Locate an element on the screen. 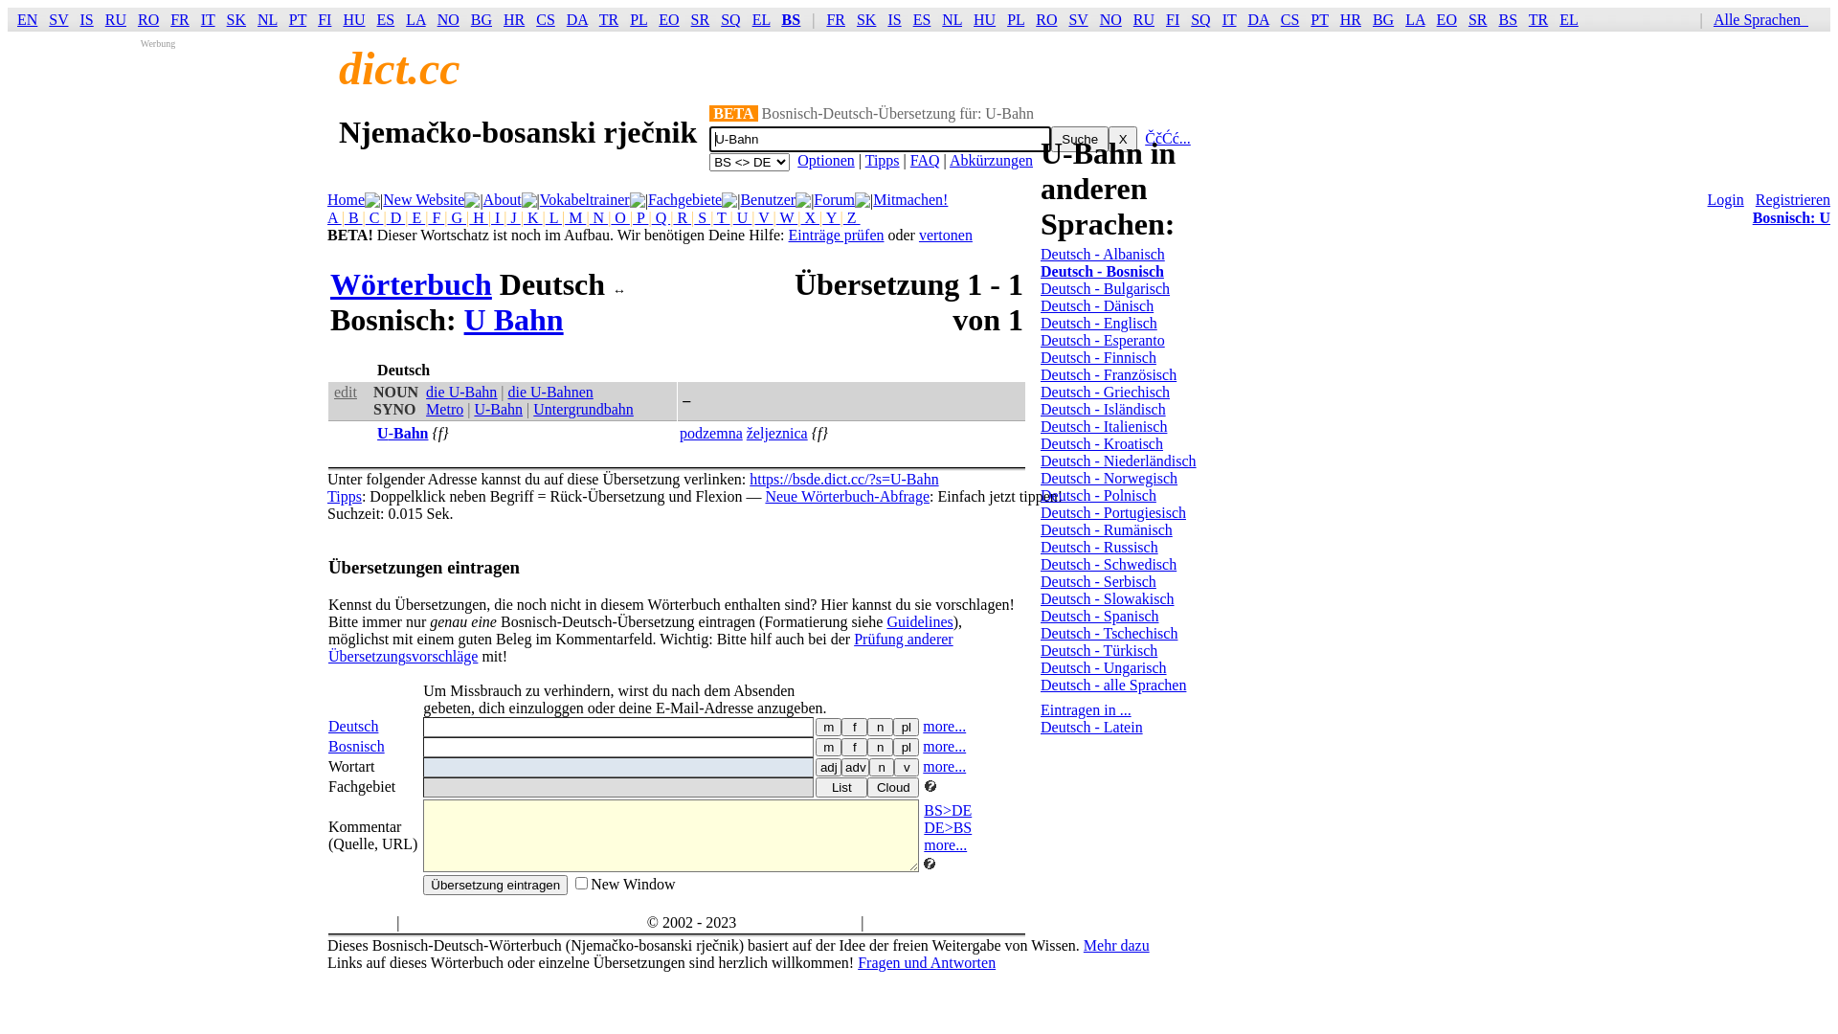 The height and width of the screenshot is (1034, 1838). NL is located at coordinates (952, 19).